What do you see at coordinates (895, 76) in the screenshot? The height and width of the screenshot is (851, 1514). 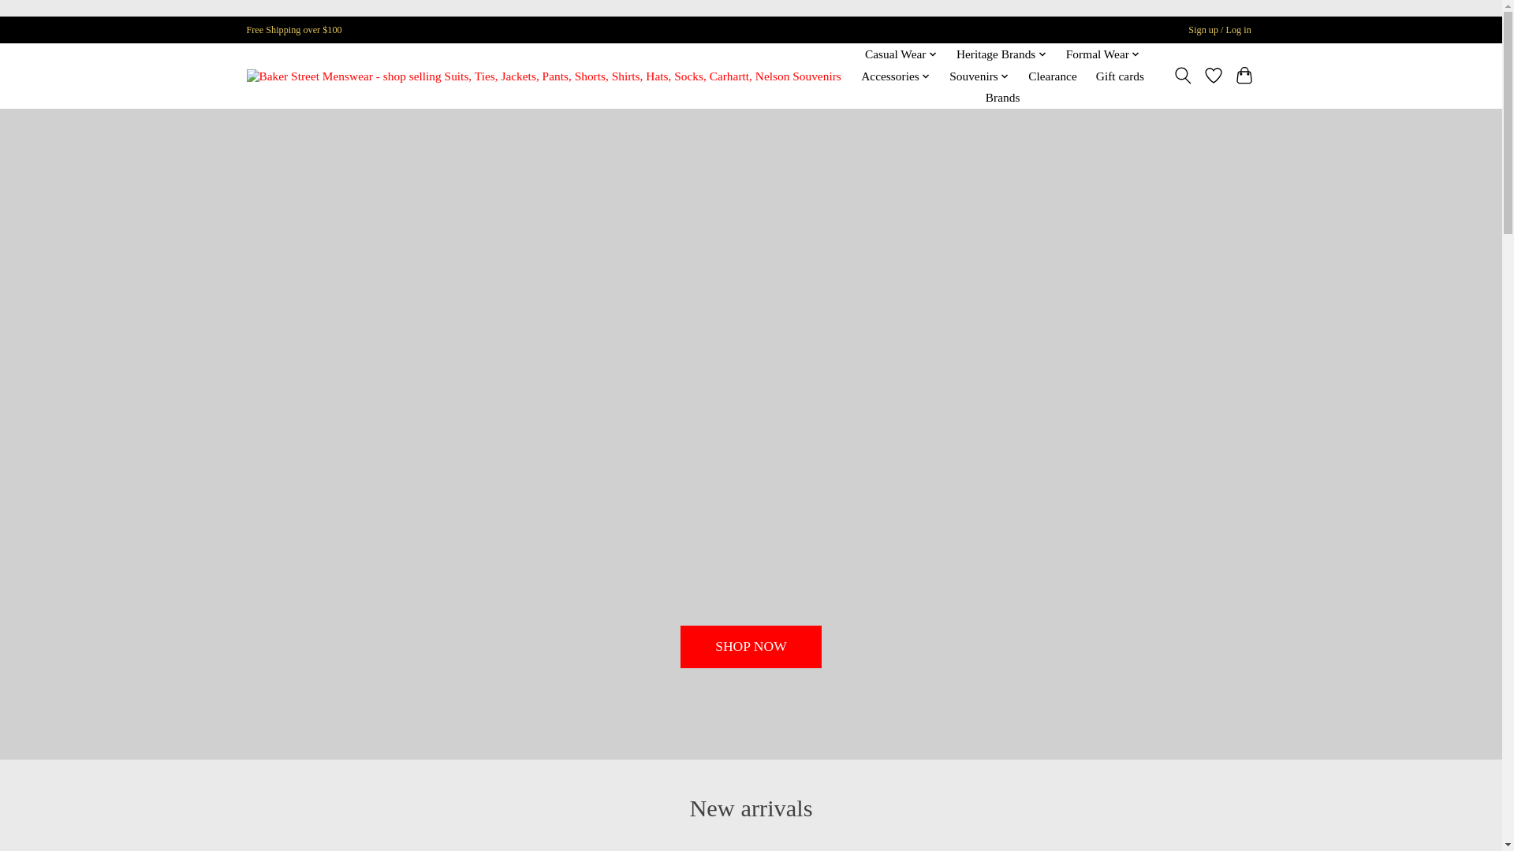 I see `Accessories` at bounding box center [895, 76].